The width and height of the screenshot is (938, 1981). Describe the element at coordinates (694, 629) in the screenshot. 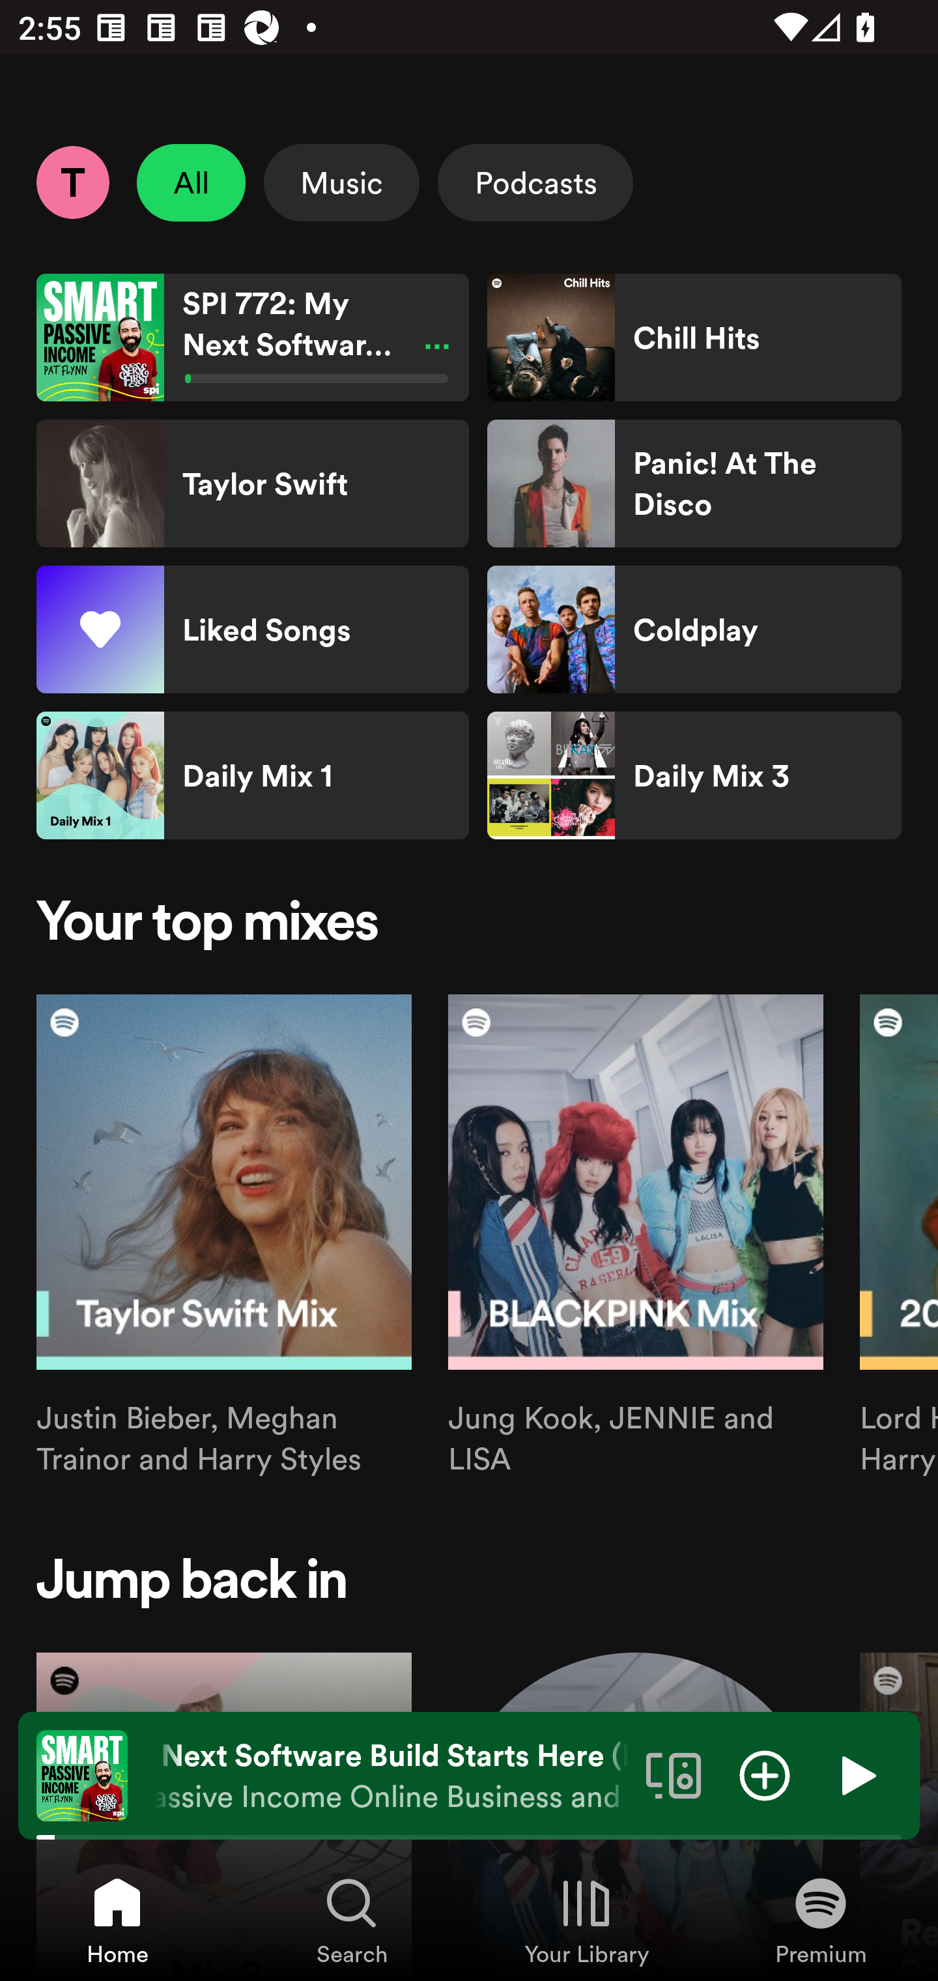

I see `Coldplay Shortcut Coldplay` at that location.